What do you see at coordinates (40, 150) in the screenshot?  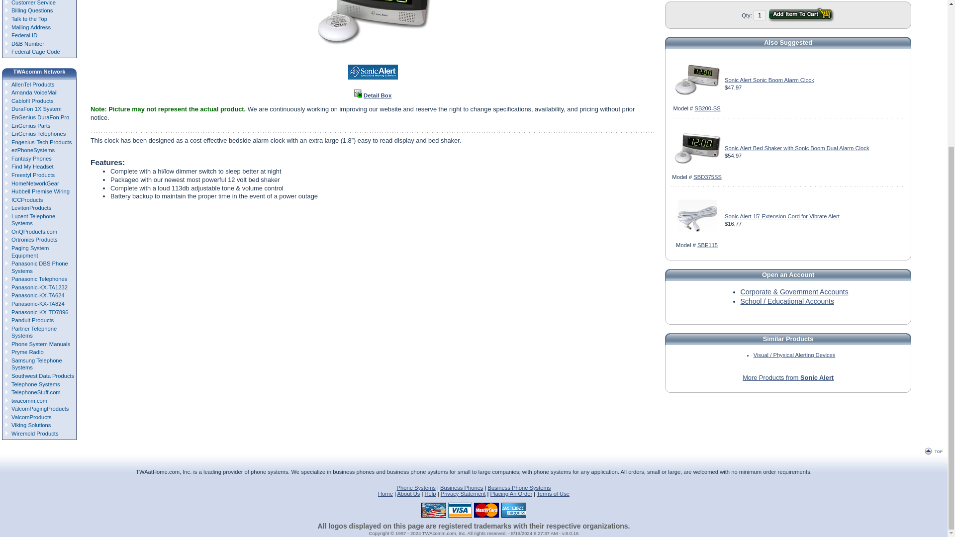 I see `ezPhoneSystems` at bounding box center [40, 150].